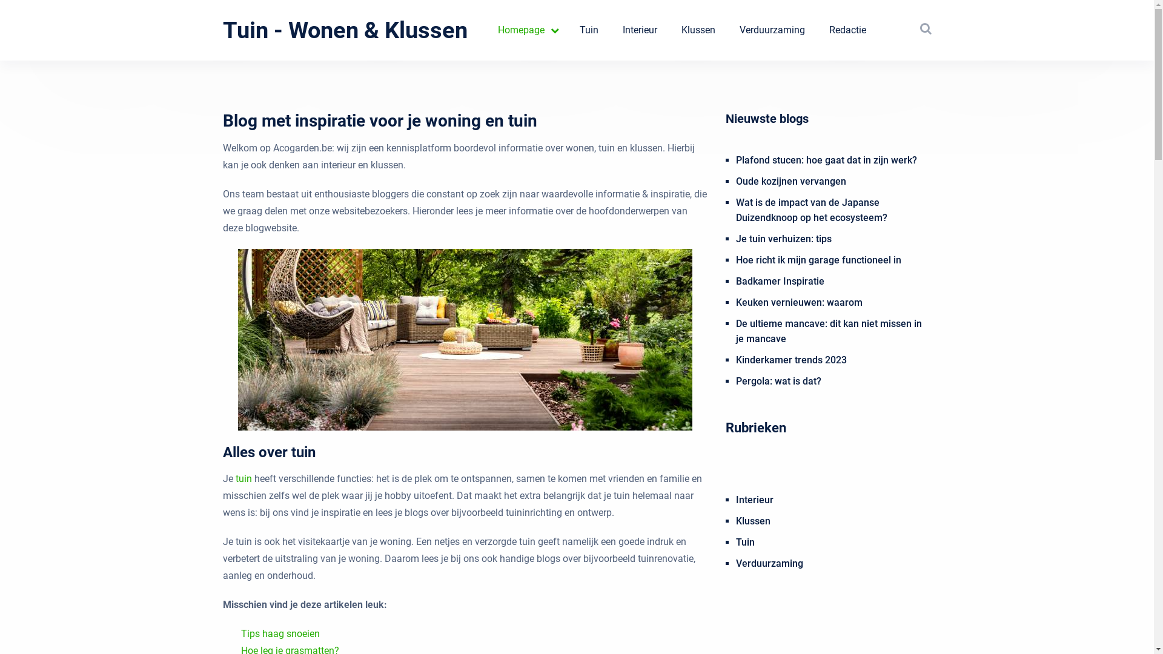  What do you see at coordinates (769, 563) in the screenshot?
I see `Verduurzaming` at bounding box center [769, 563].